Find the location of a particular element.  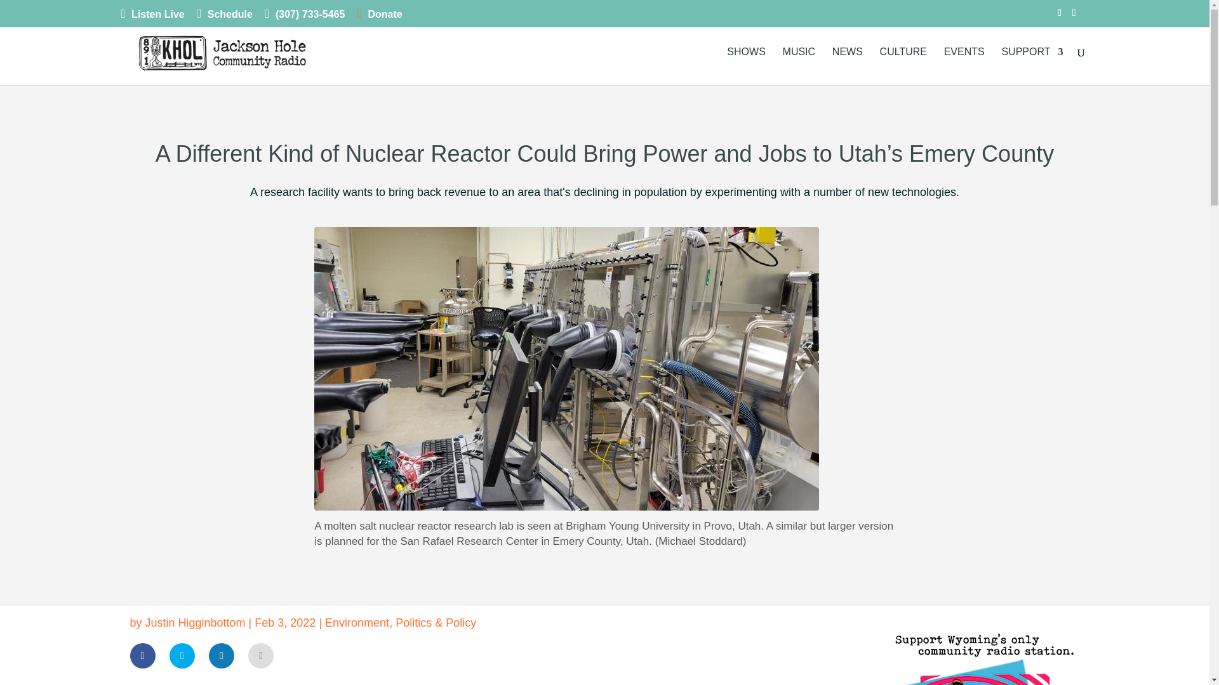

CULTURE is located at coordinates (903, 66).